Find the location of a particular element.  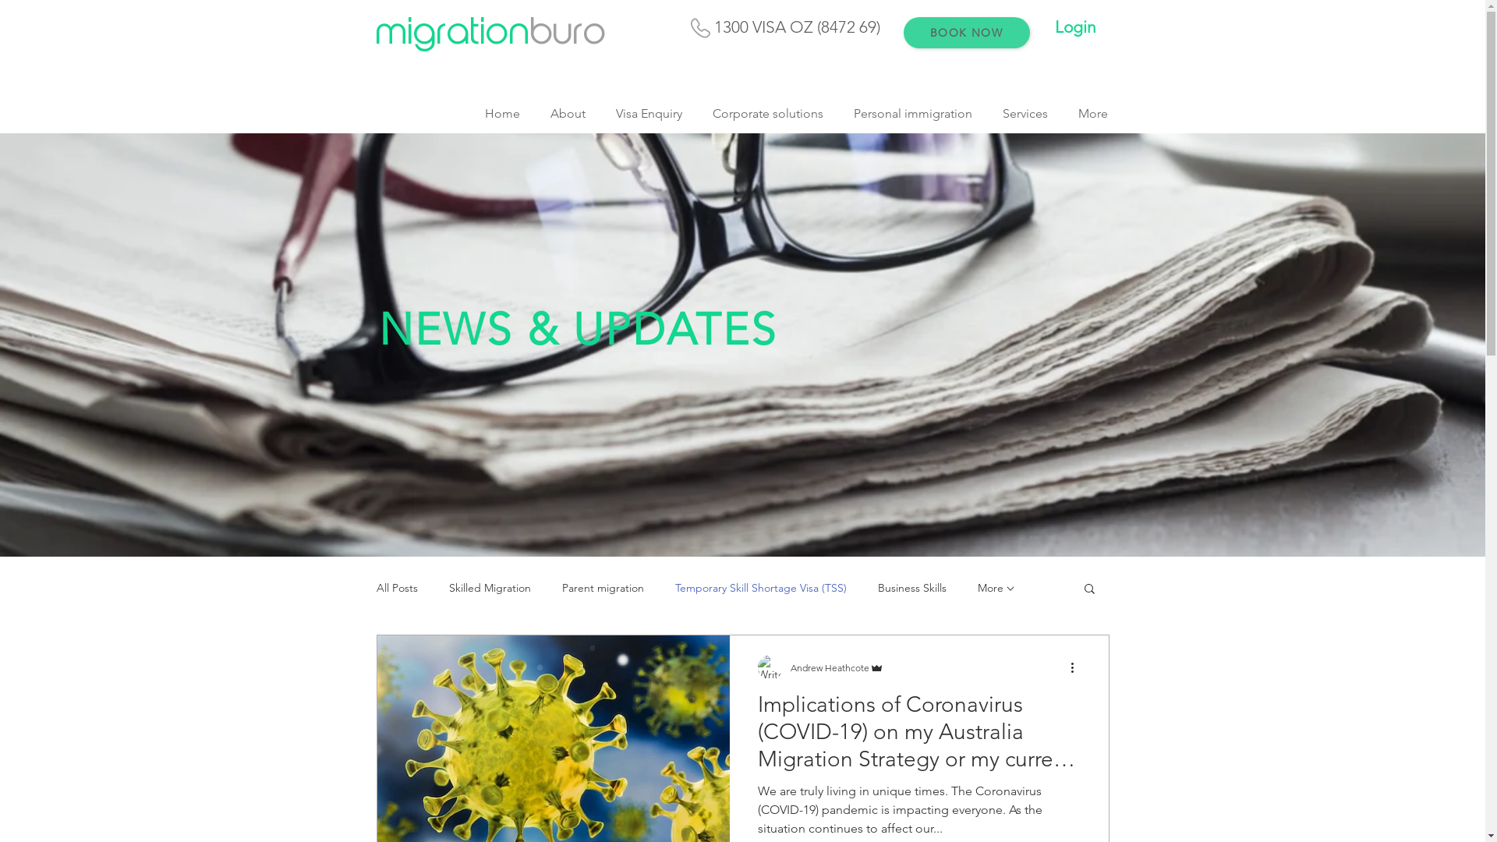

Corporate solutions is located at coordinates (767, 114).